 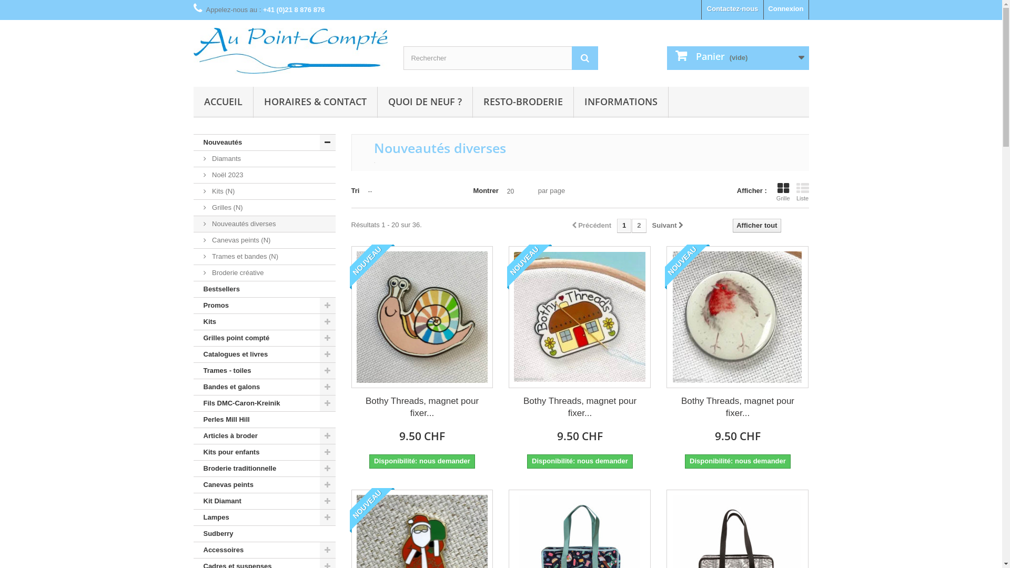 I want to click on Afficher tout, so click(x=756, y=226).